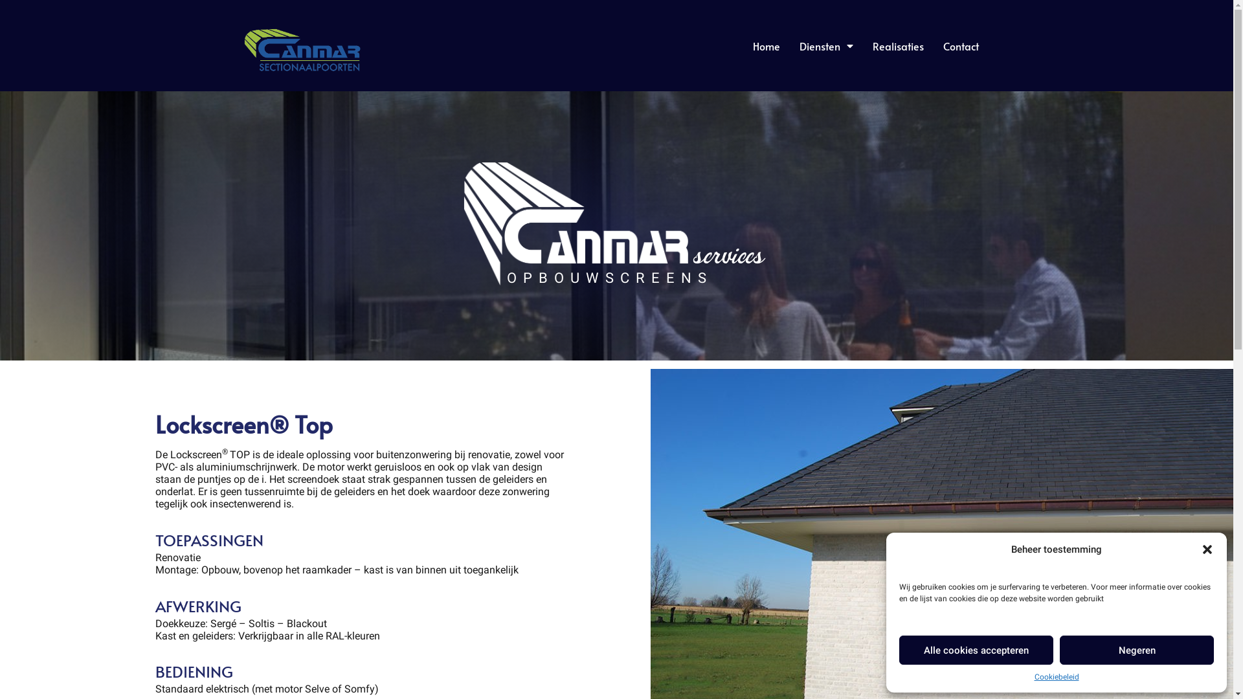 The image size is (1243, 699). I want to click on Cookiebeleid, so click(1057, 677).